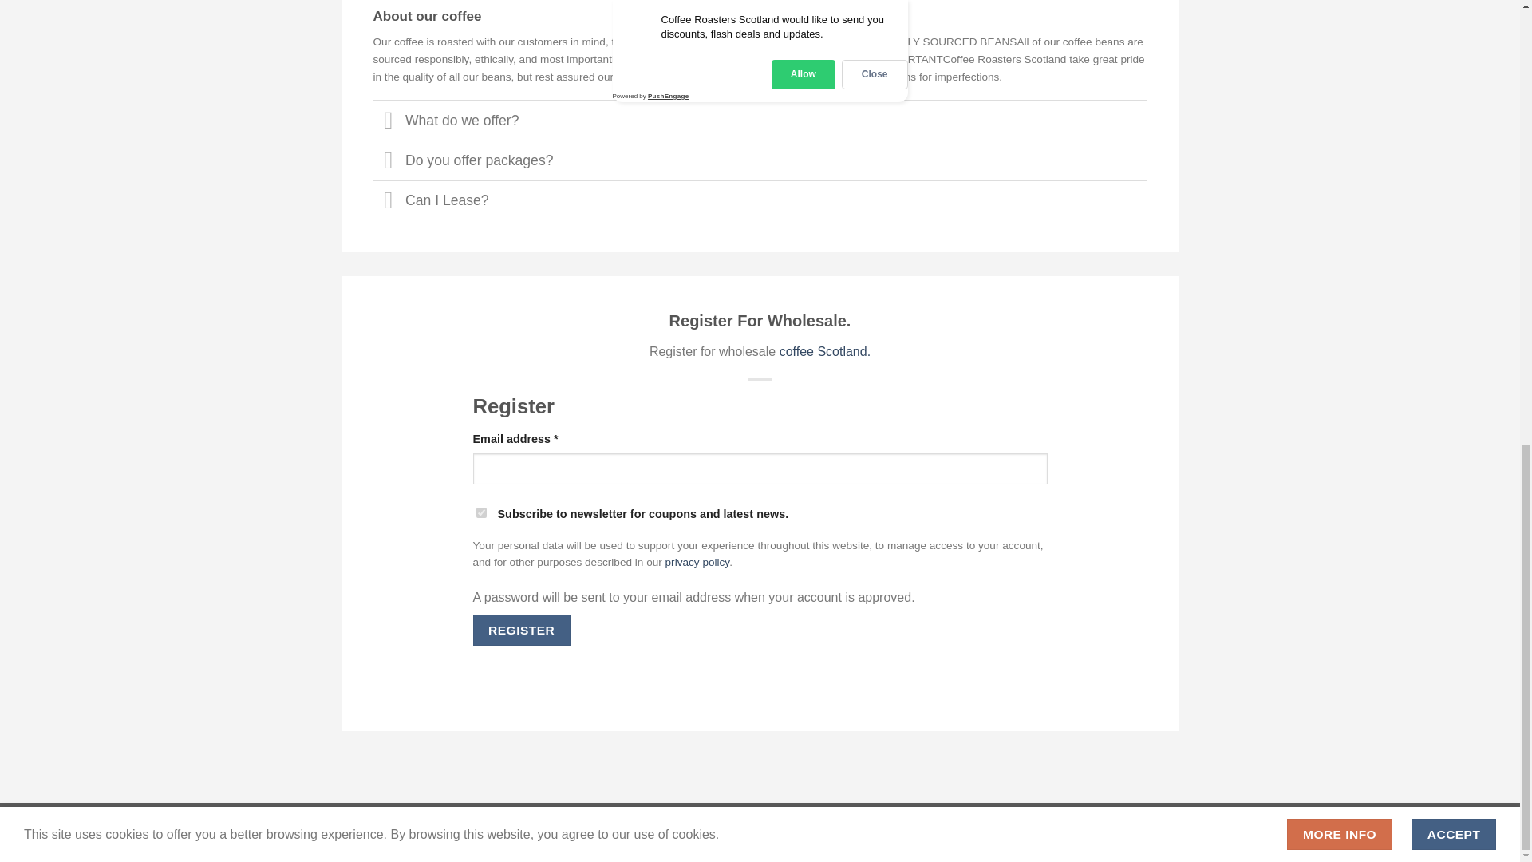  I want to click on coffee Scotland., so click(825, 351).